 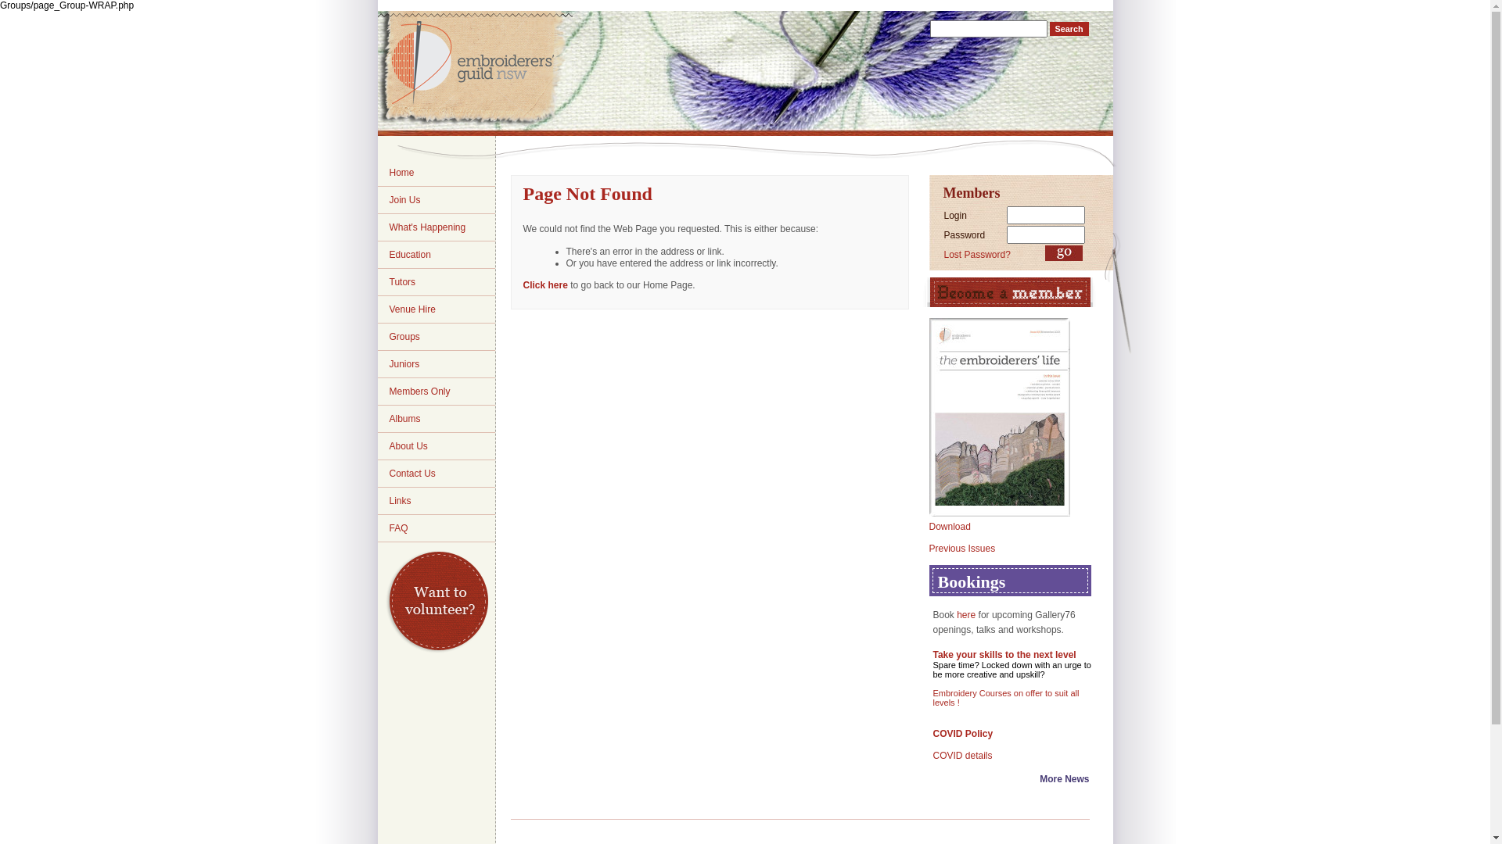 I want to click on Tutors, so click(x=403, y=282).